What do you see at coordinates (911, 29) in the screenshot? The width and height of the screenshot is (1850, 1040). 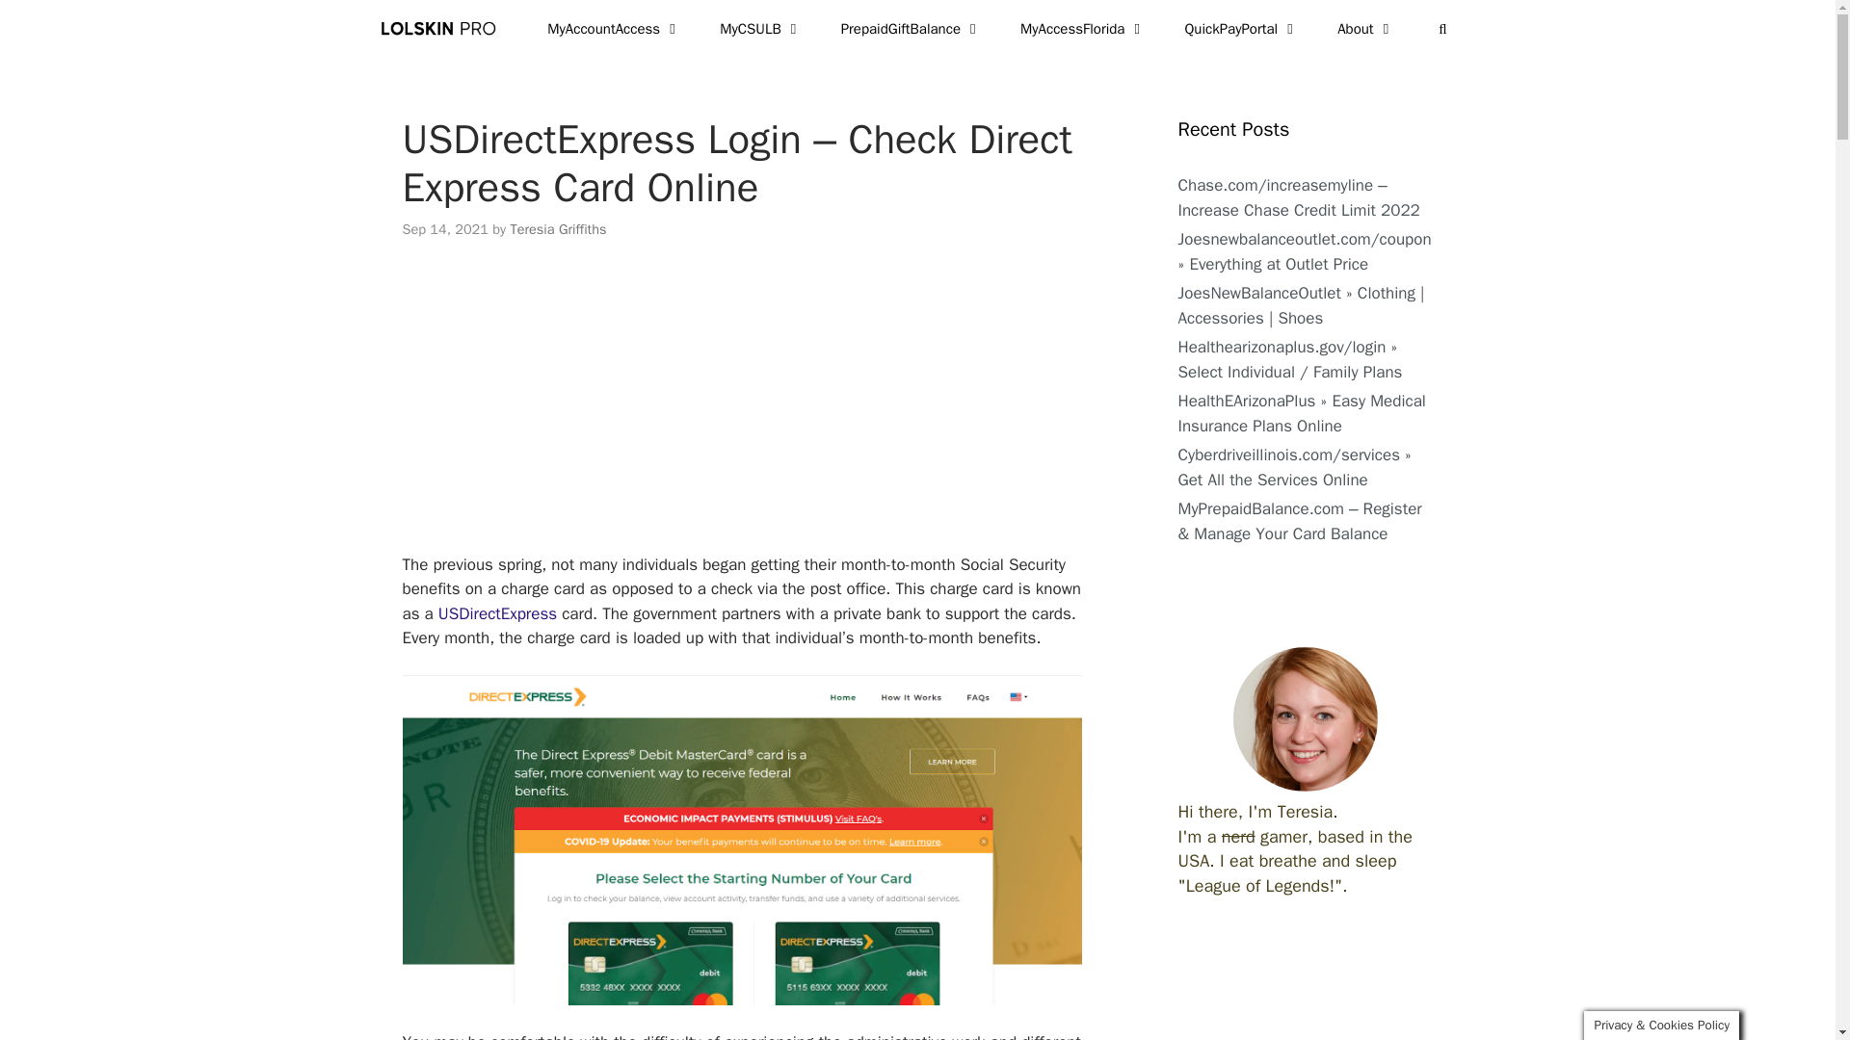 I see `PrepaidGiftBalance` at bounding box center [911, 29].